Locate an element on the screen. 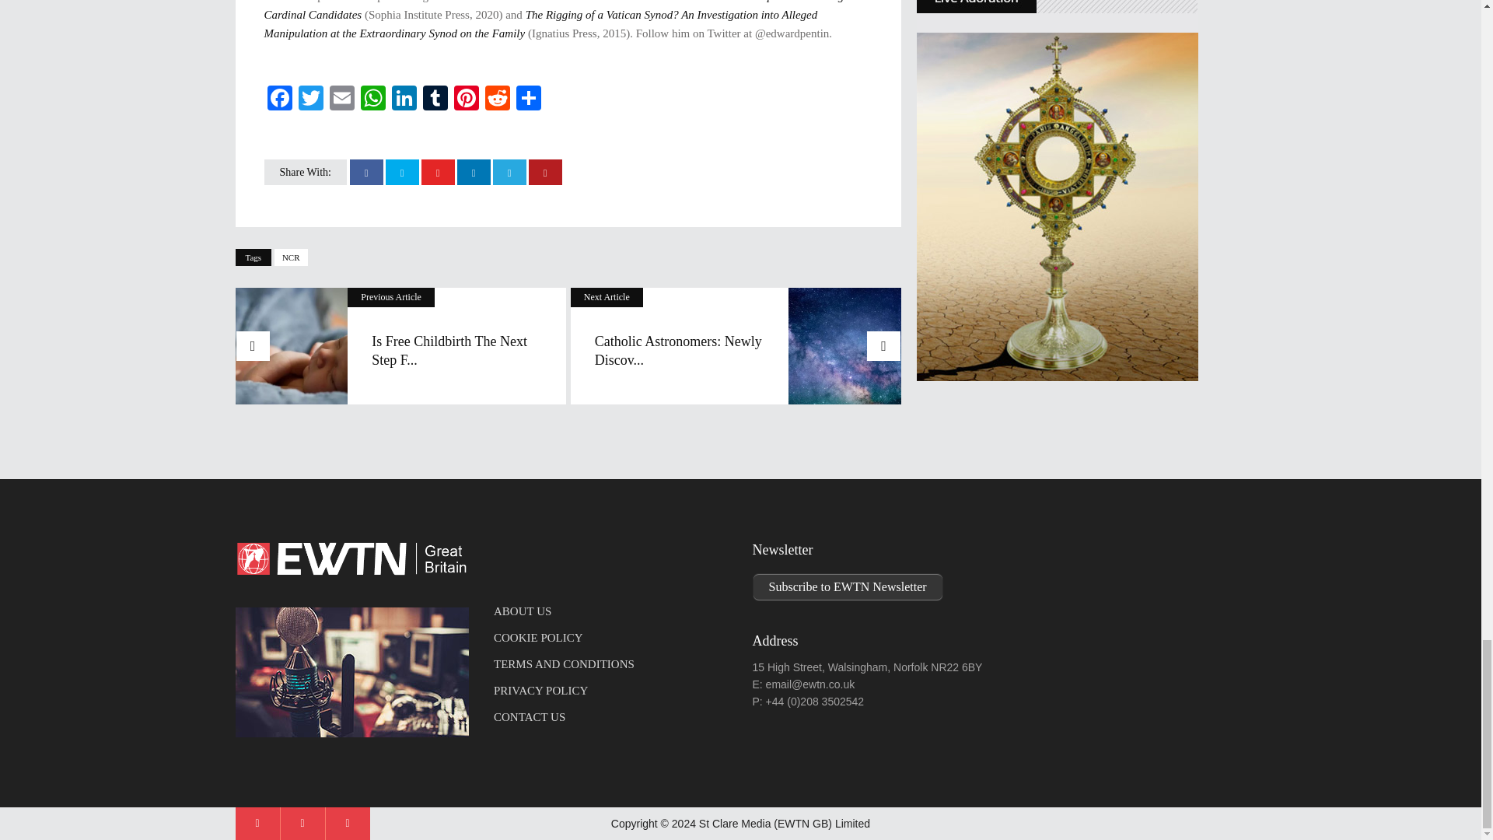 The width and height of the screenshot is (1493, 840). Pinterest is located at coordinates (467, 100).